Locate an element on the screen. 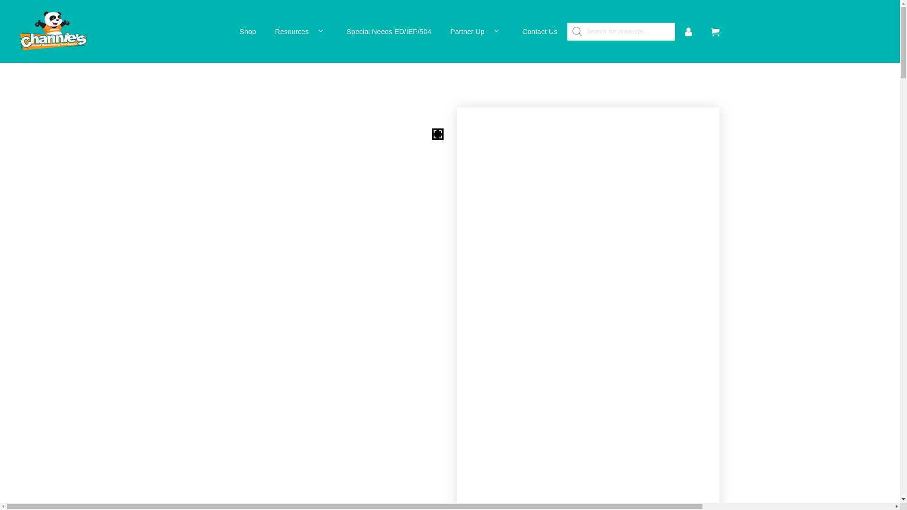 The image size is (907, 510). Contact Us is located at coordinates (540, 31).